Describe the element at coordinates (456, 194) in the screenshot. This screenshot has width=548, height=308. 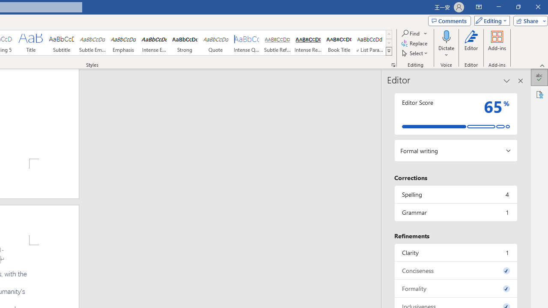
I see `Spelling, 4 issues. Press space or enter to review items.` at that location.